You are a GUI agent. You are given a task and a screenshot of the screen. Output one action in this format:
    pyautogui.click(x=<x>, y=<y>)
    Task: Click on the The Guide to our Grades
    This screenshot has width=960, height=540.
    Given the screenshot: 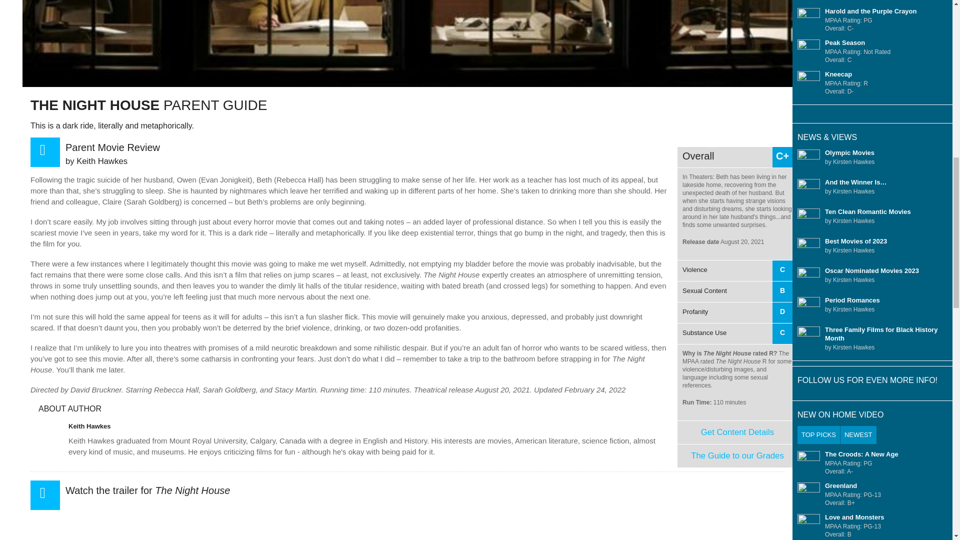 What is the action you would take?
    pyautogui.click(x=737, y=432)
    